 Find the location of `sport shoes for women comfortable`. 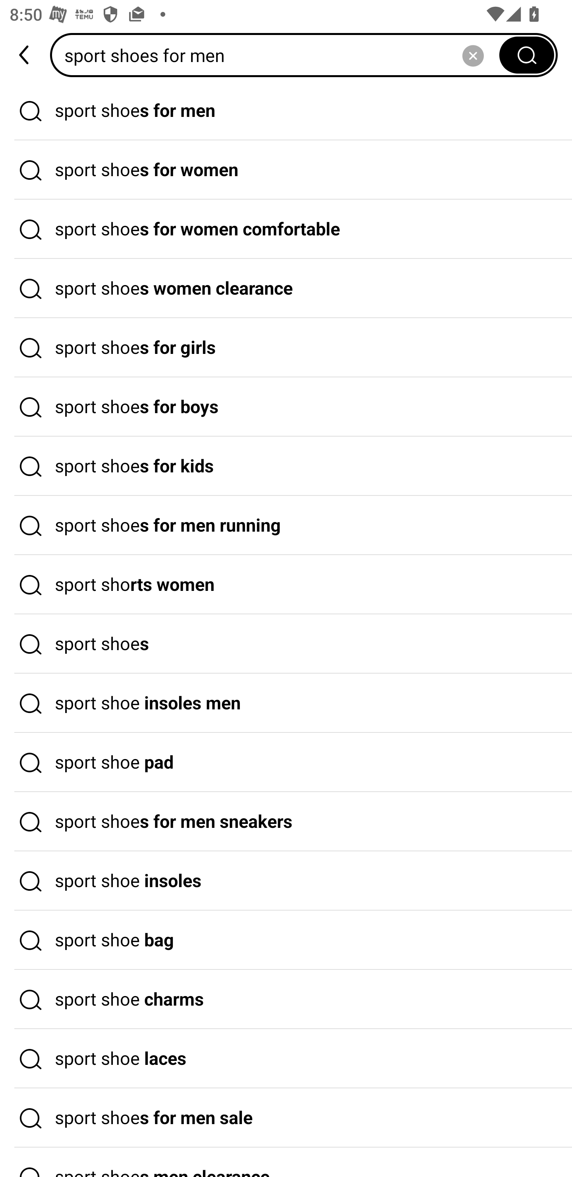

sport shoes for women comfortable is located at coordinates (286, 229).